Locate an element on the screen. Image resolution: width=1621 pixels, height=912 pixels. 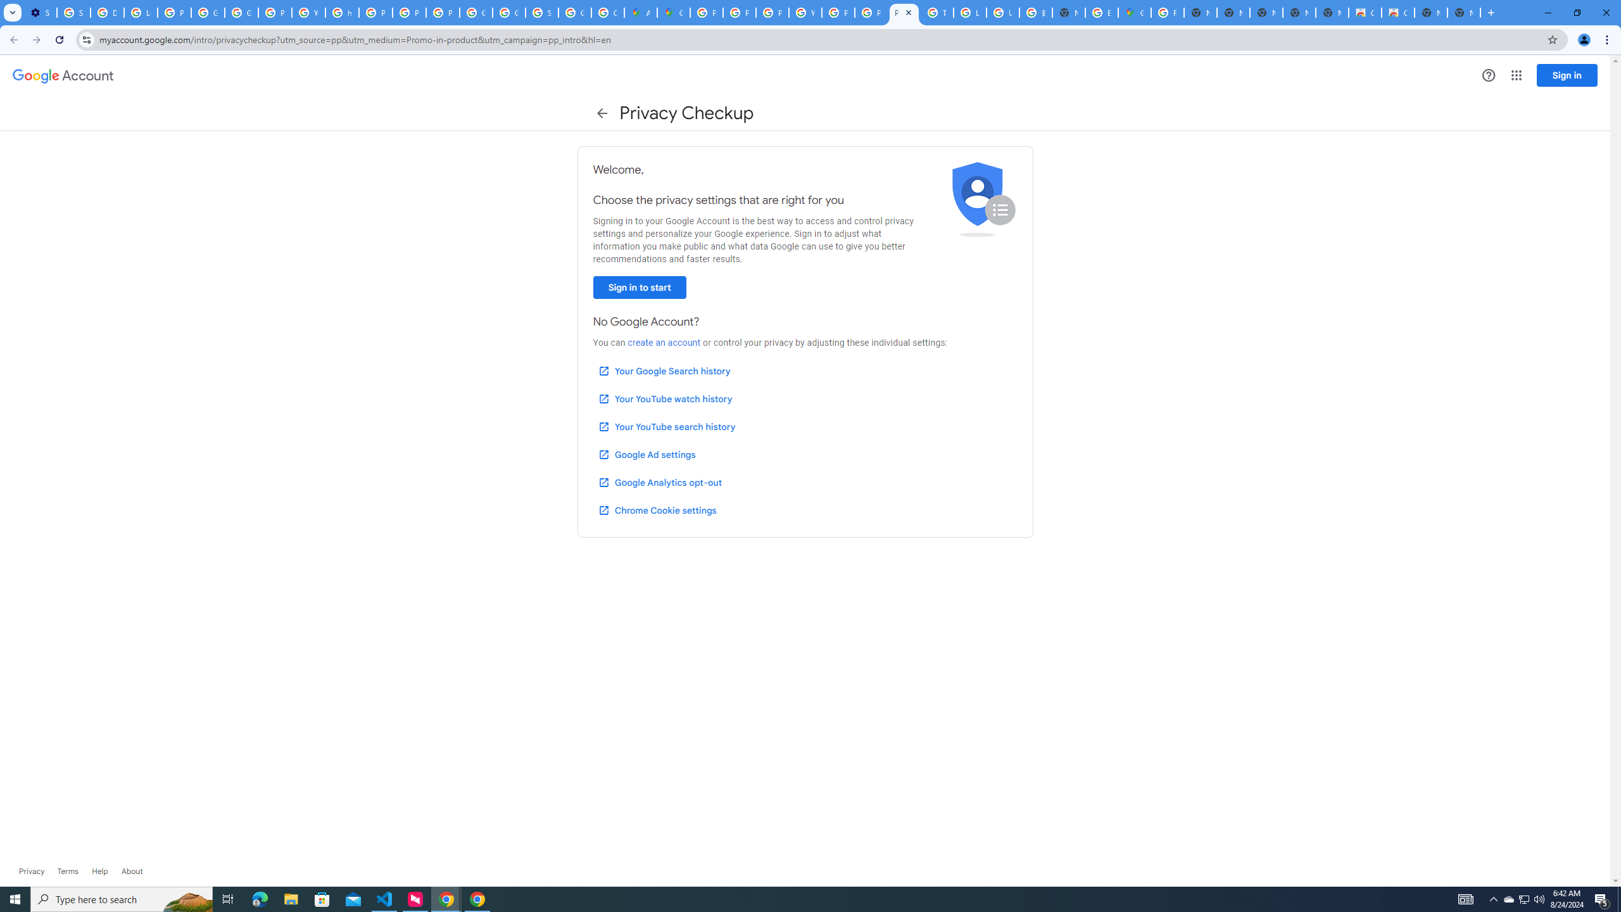
create an account is located at coordinates (664, 343).